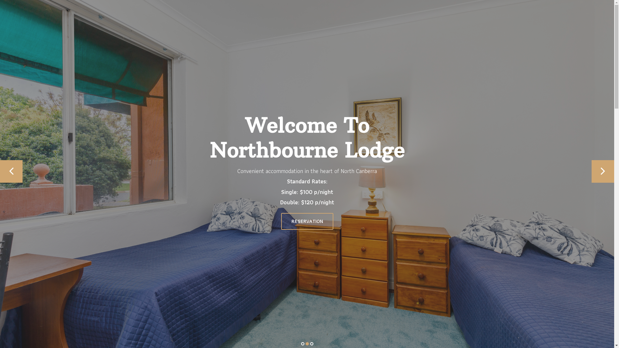 This screenshot has height=348, width=619. I want to click on 3, so click(312, 344).